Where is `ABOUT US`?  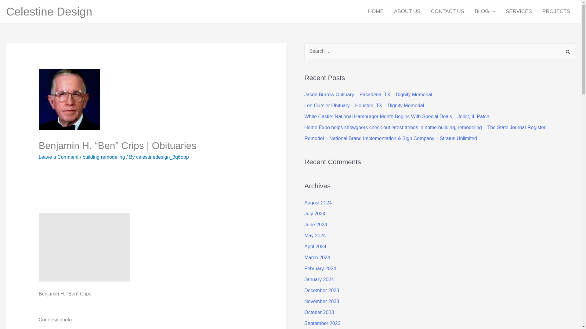 ABOUT US is located at coordinates (407, 12).